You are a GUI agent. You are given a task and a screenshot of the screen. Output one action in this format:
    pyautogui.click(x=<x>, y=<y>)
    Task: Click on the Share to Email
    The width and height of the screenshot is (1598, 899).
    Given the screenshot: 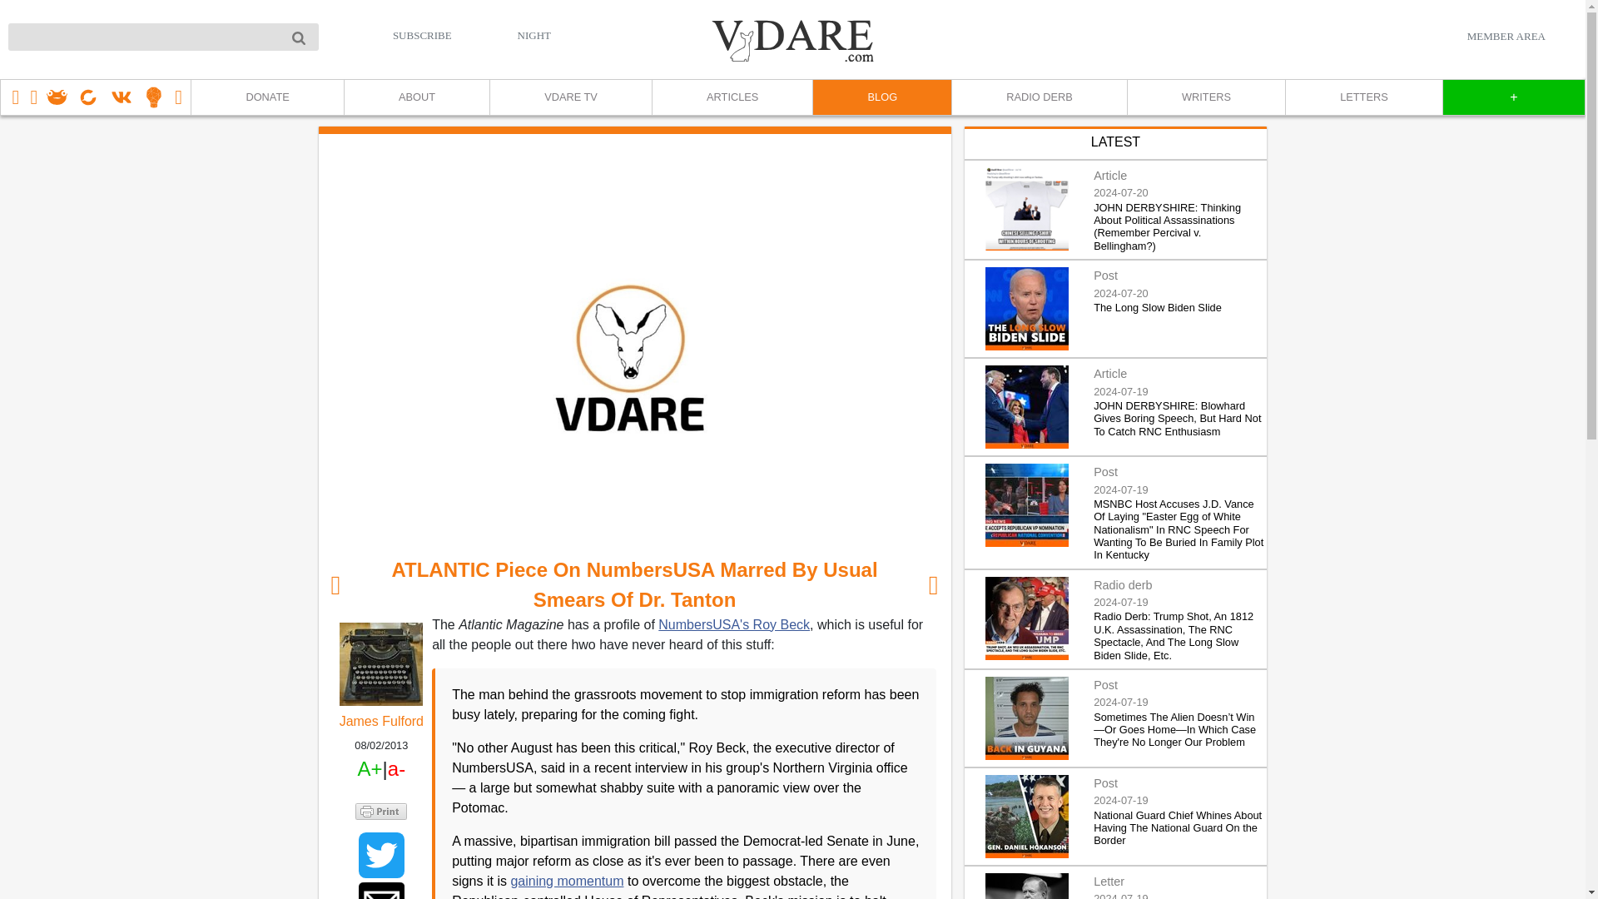 What is the action you would take?
    pyautogui.click(x=381, y=891)
    